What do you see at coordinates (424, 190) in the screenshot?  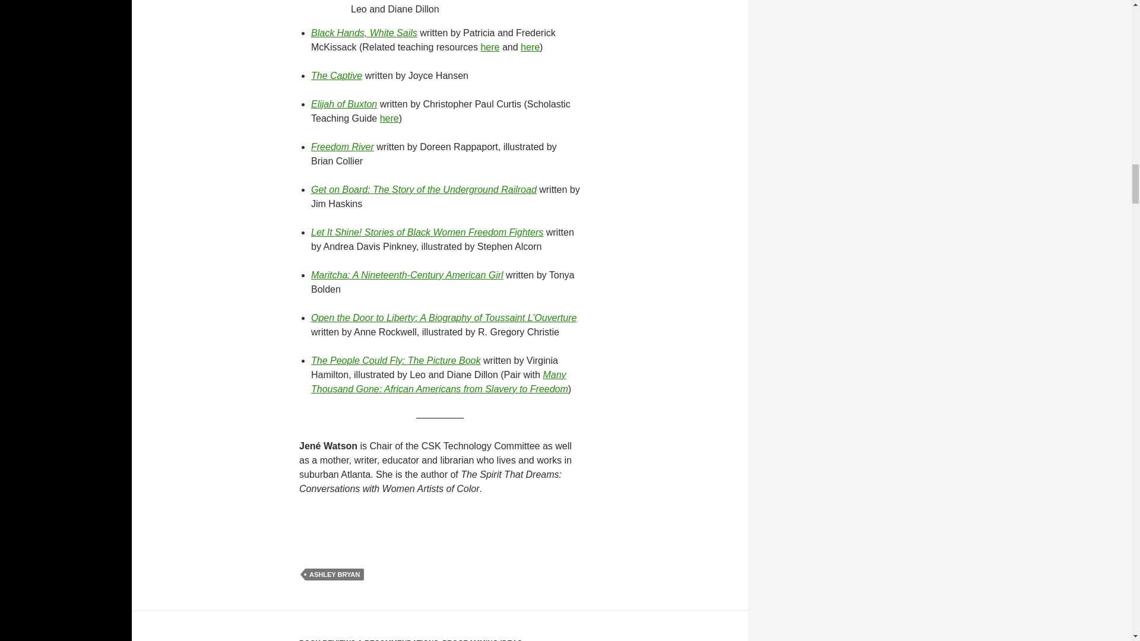 I see `Get on Board: The Story of the Underground Railroad` at bounding box center [424, 190].